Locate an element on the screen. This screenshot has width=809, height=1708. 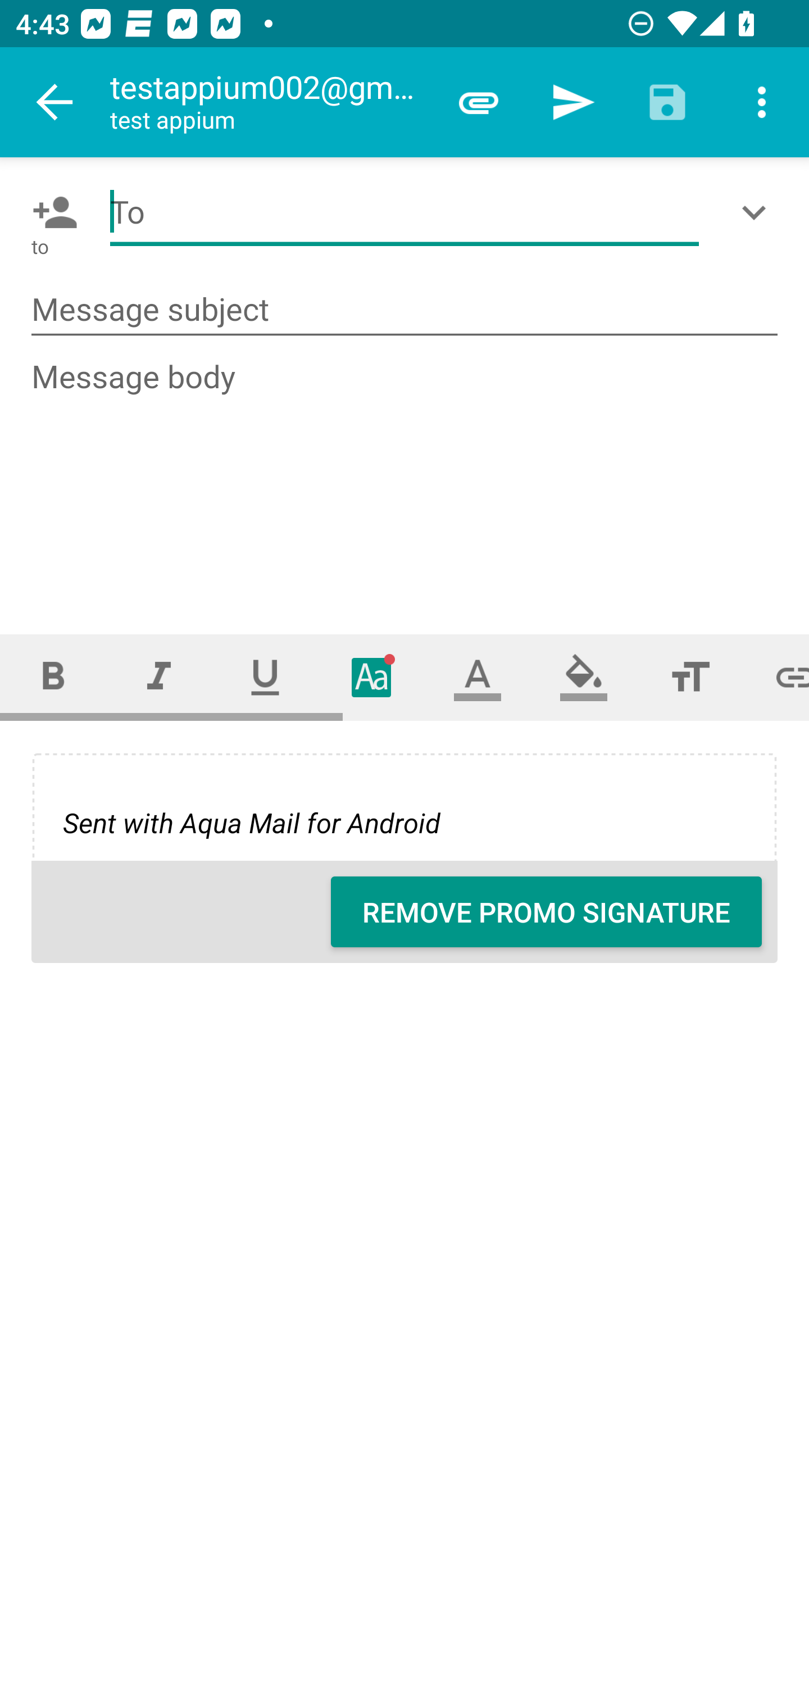
Message subject is located at coordinates (404, 310).